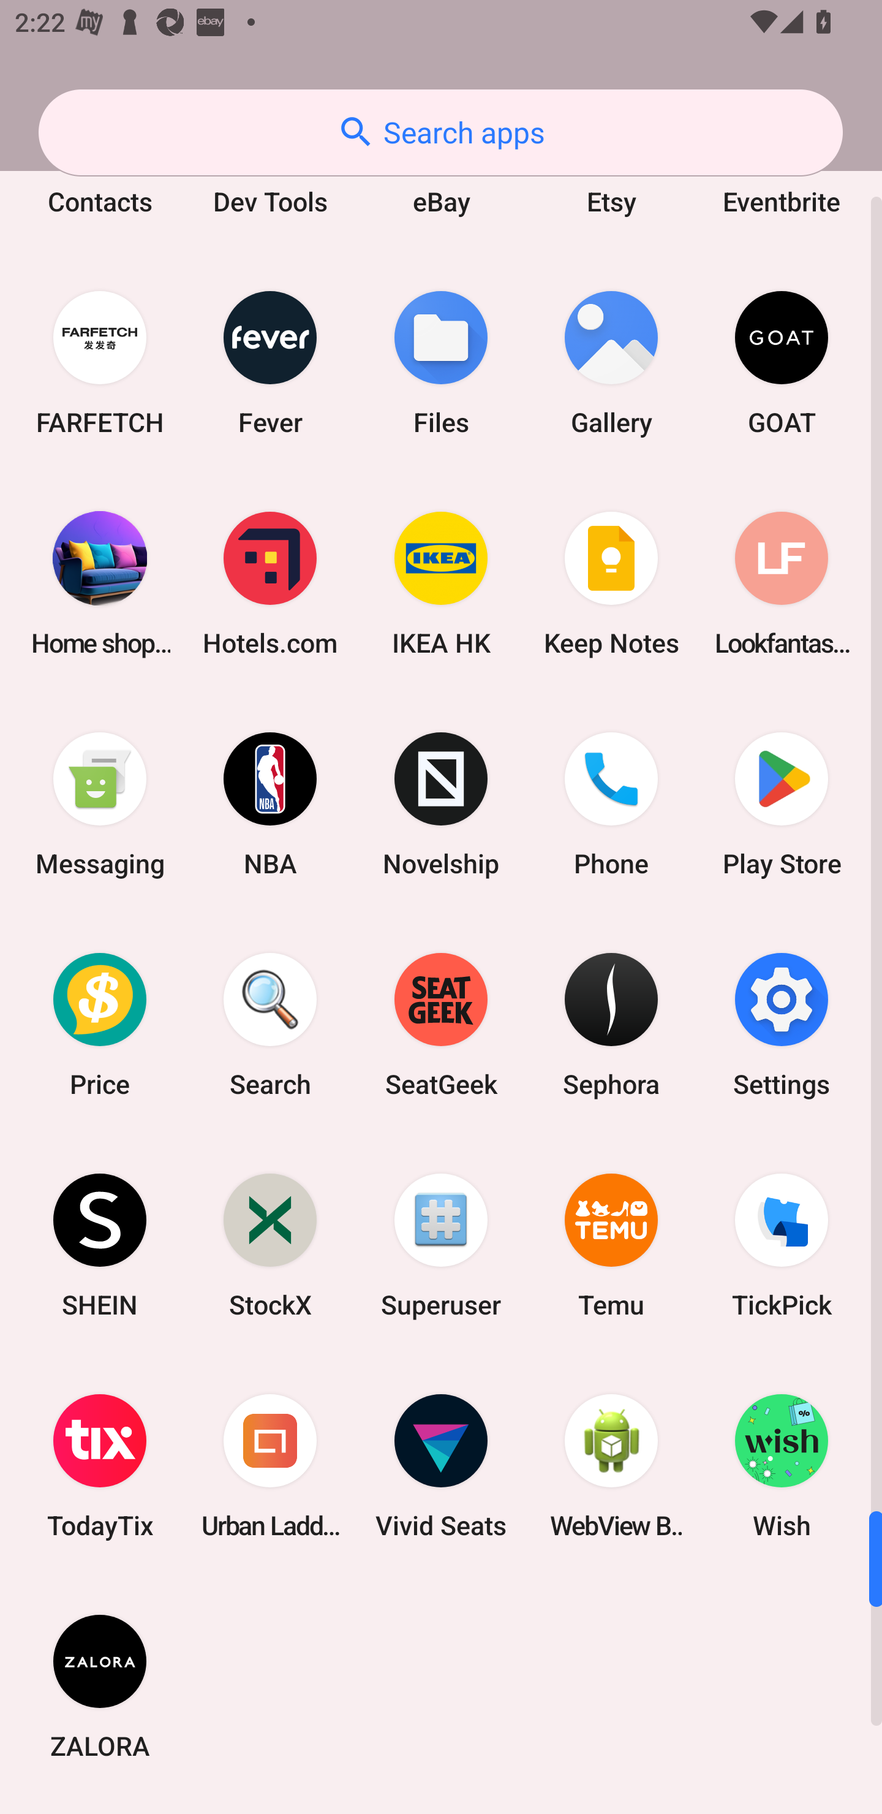 Image resolution: width=882 pixels, height=1814 pixels. What do you see at coordinates (441, 583) in the screenshot?
I see `IKEA HK` at bounding box center [441, 583].